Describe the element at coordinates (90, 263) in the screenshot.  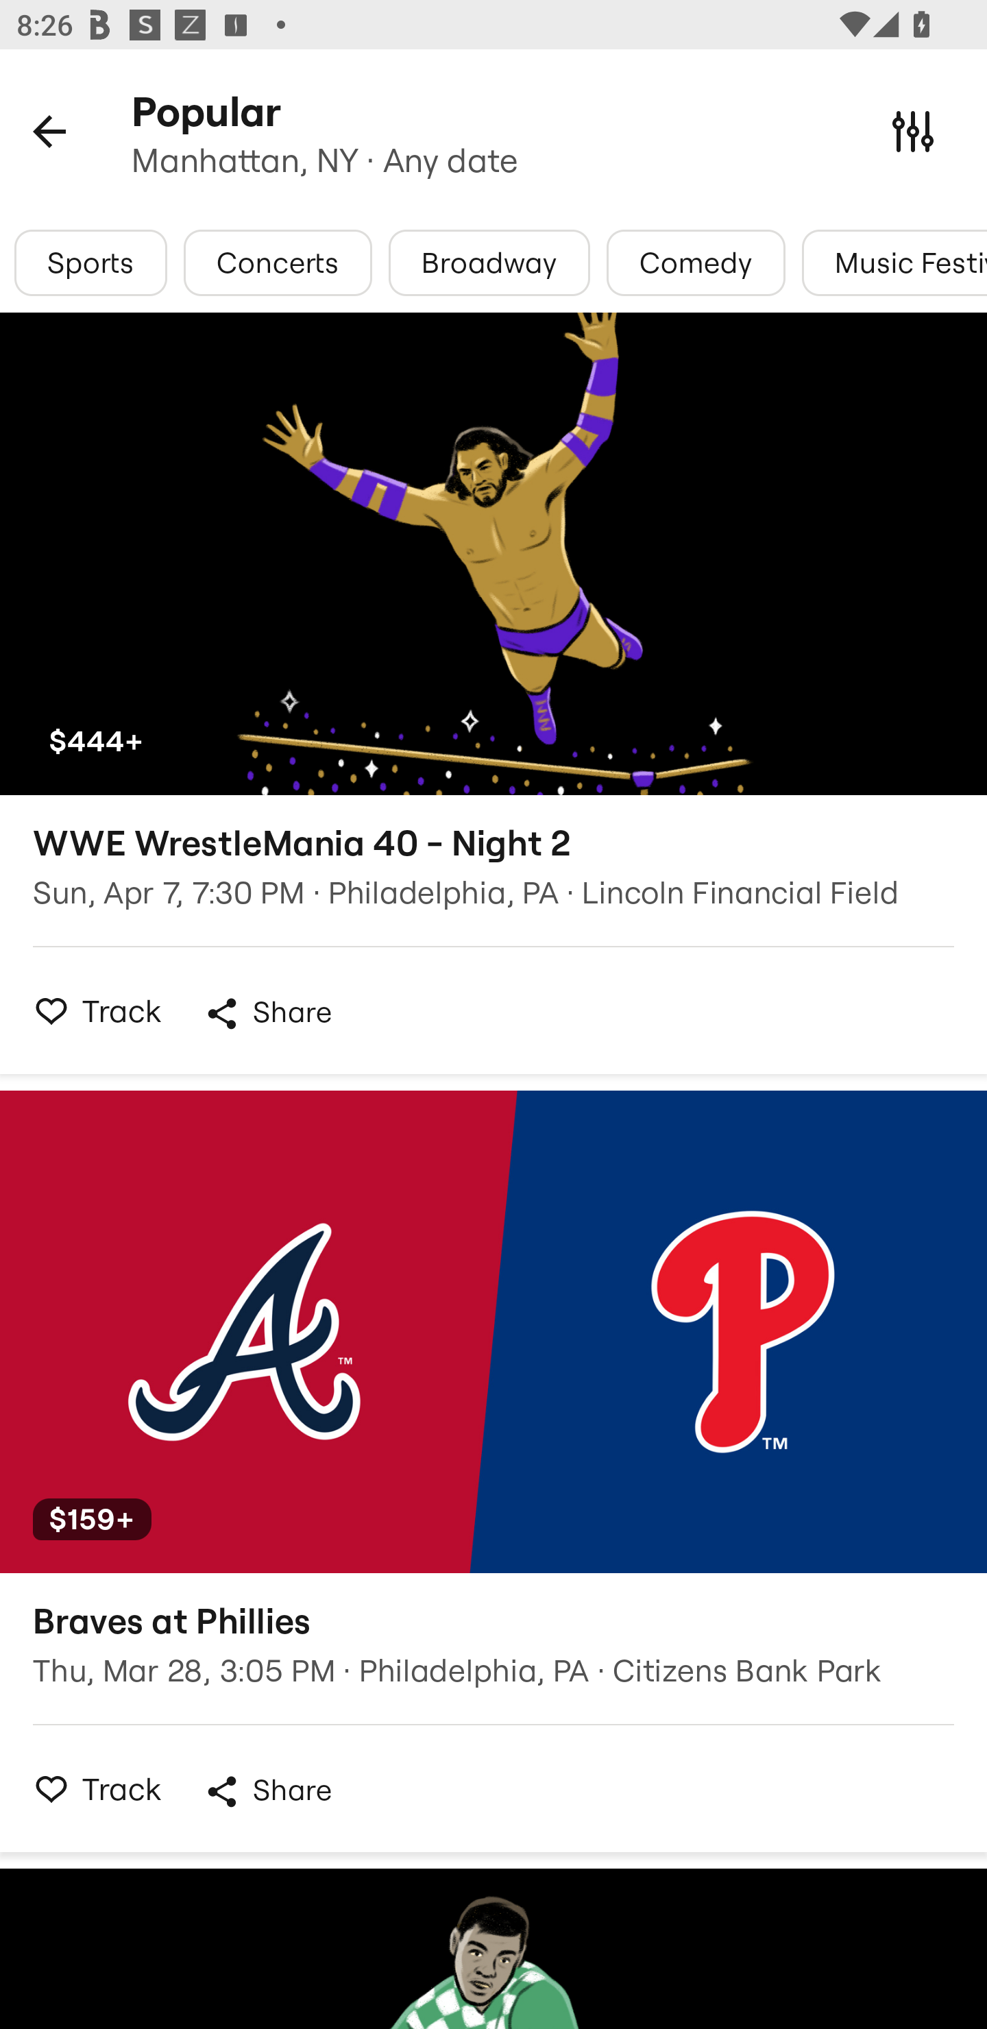
I see `Sports` at that location.